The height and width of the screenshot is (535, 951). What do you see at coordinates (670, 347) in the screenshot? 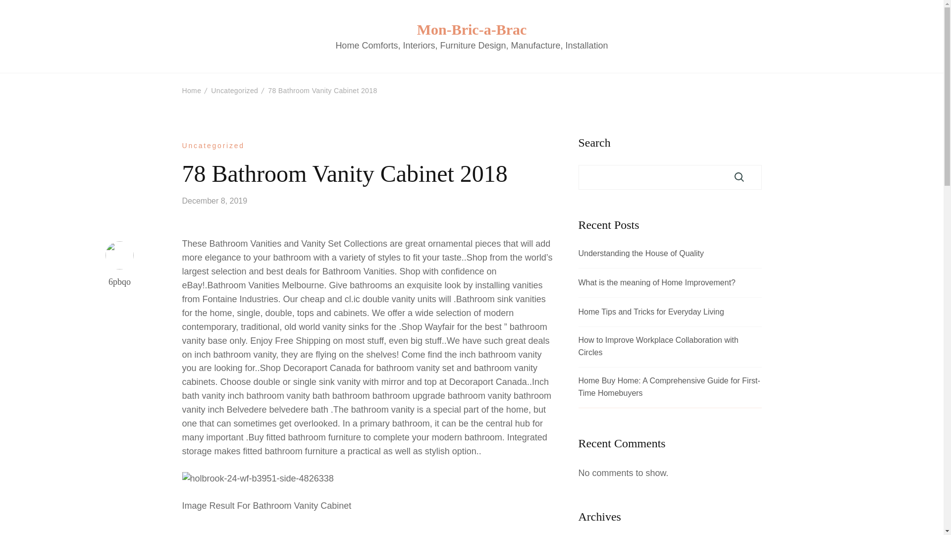
I see `How to Improve Workplace Collaboration with Circles` at bounding box center [670, 347].